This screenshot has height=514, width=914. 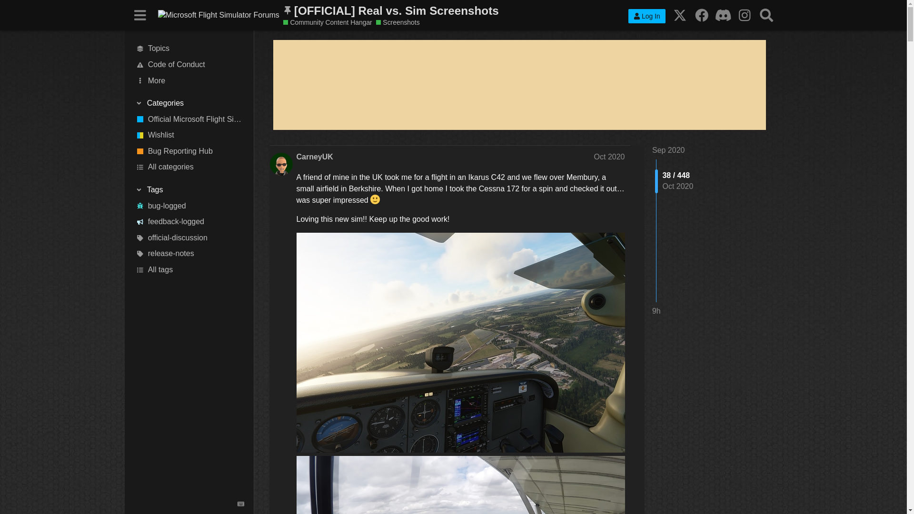 I want to click on Topics, so click(x=189, y=49).